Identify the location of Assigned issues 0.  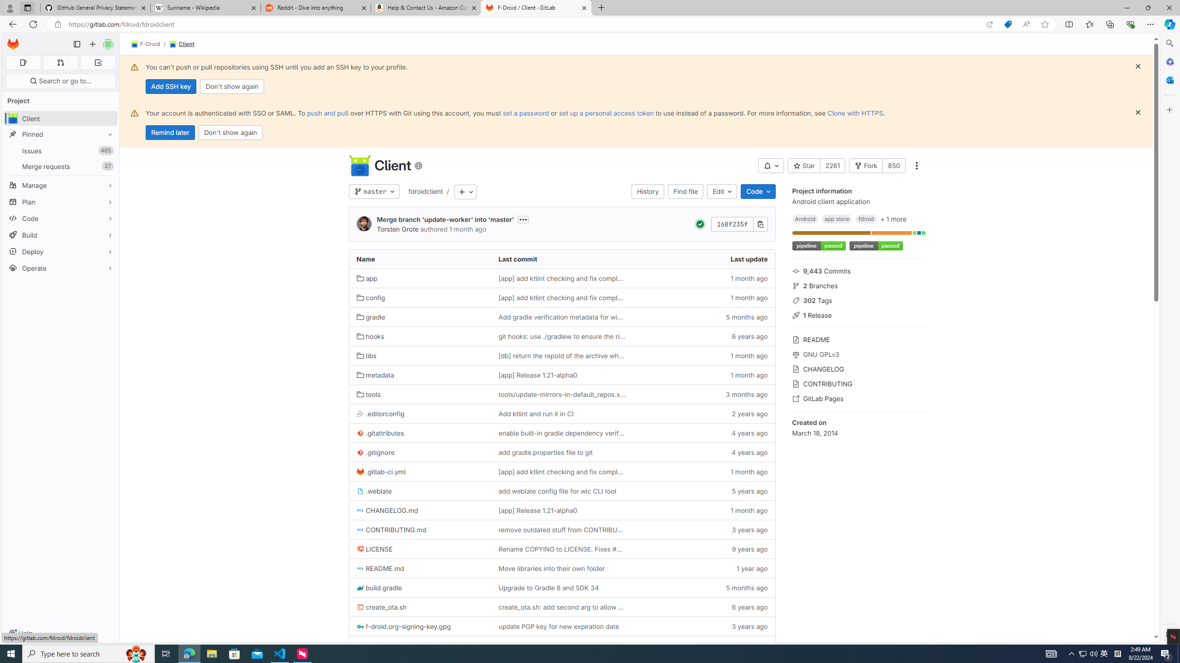
(23, 63).